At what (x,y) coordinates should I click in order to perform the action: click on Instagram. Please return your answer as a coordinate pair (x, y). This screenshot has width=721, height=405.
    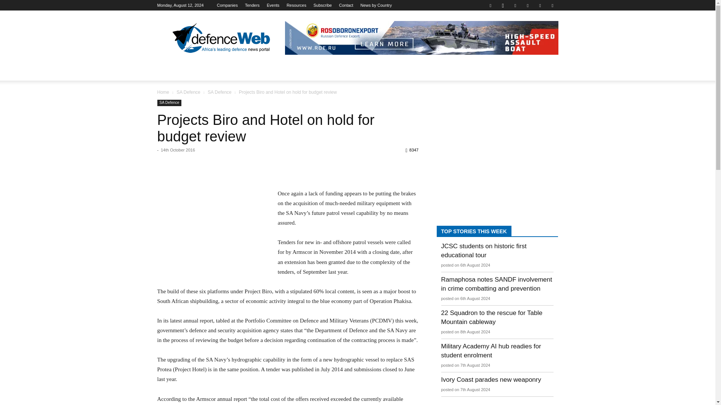
    Looking at the image, I should click on (502, 5).